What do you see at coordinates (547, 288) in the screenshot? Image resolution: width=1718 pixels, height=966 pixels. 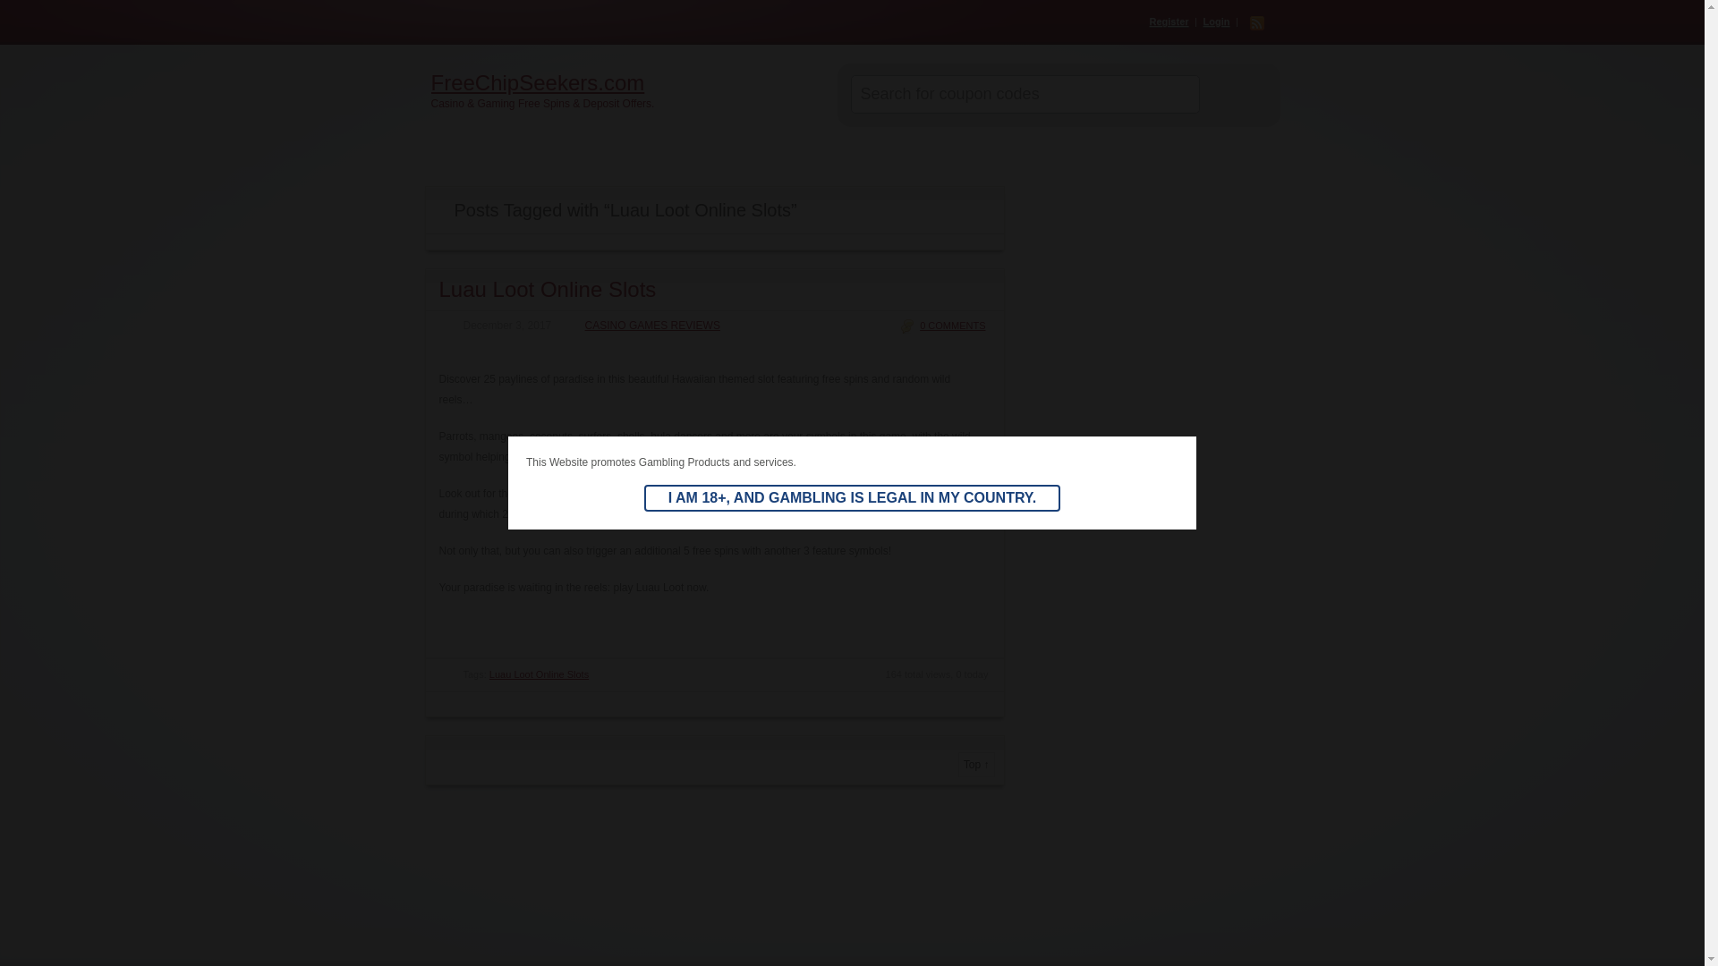 I see `Luau Loot Online Slots` at bounding box center [547, 288].